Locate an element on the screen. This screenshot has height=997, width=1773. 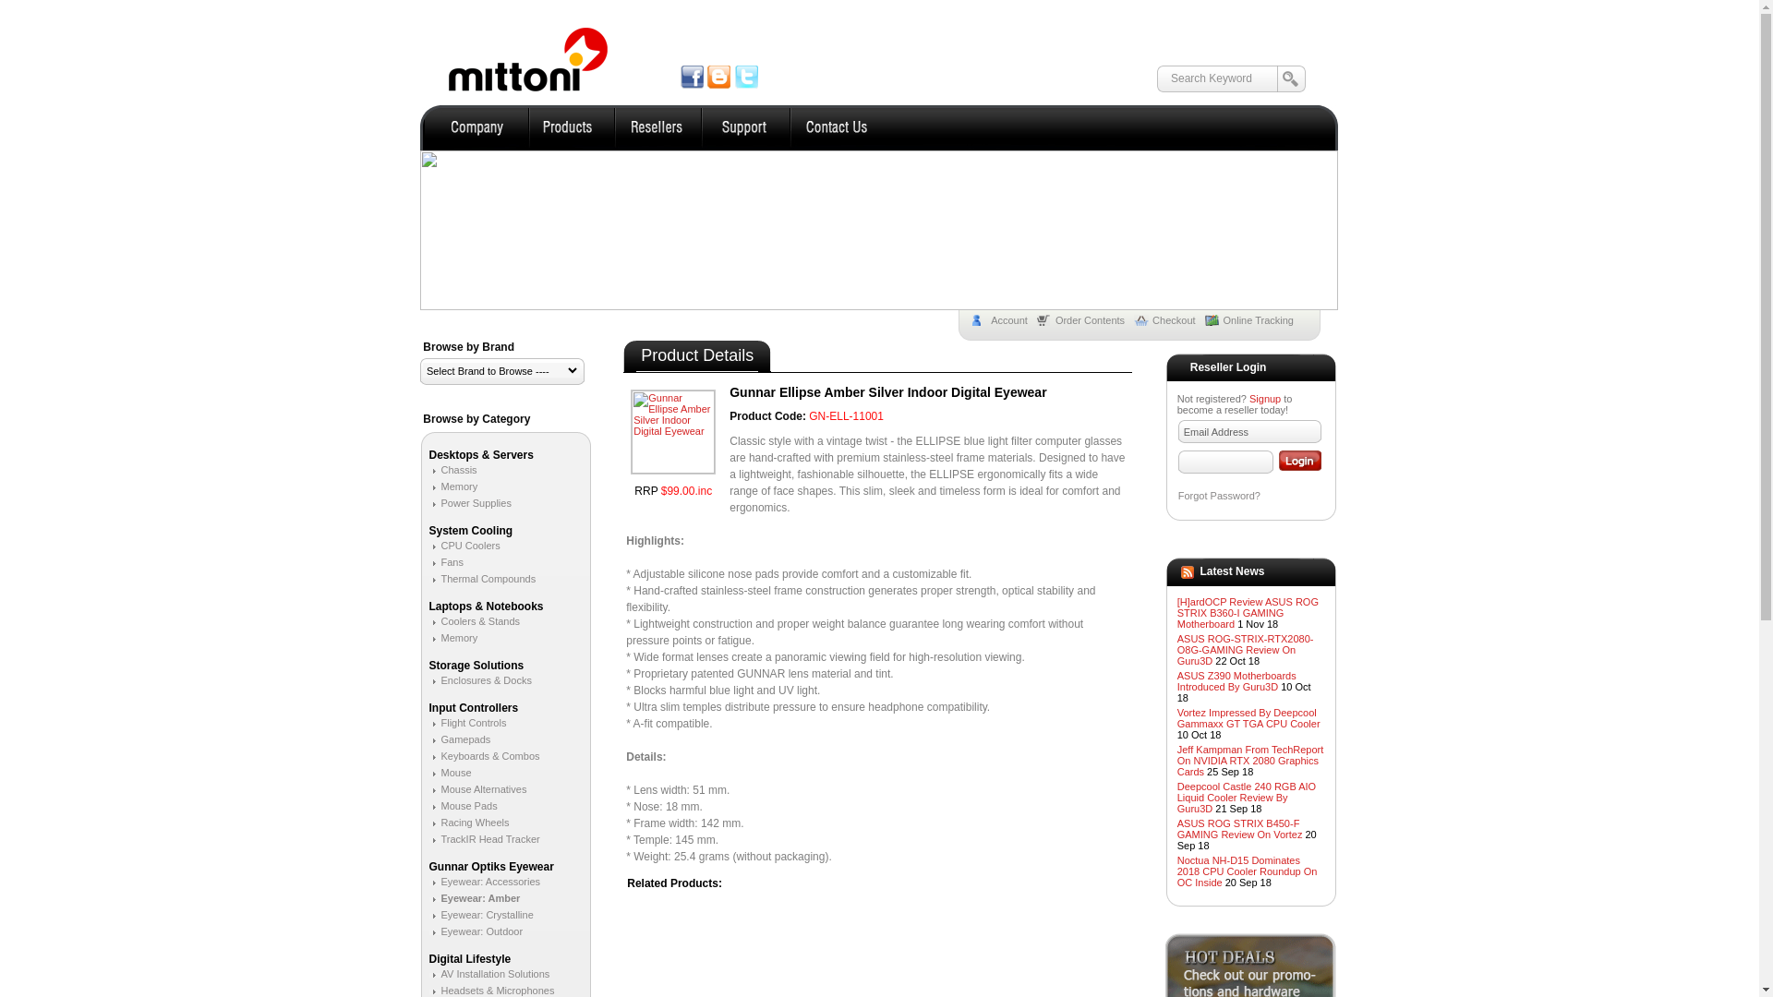
Enclosures & Docks is located at coordinates (480, 680).